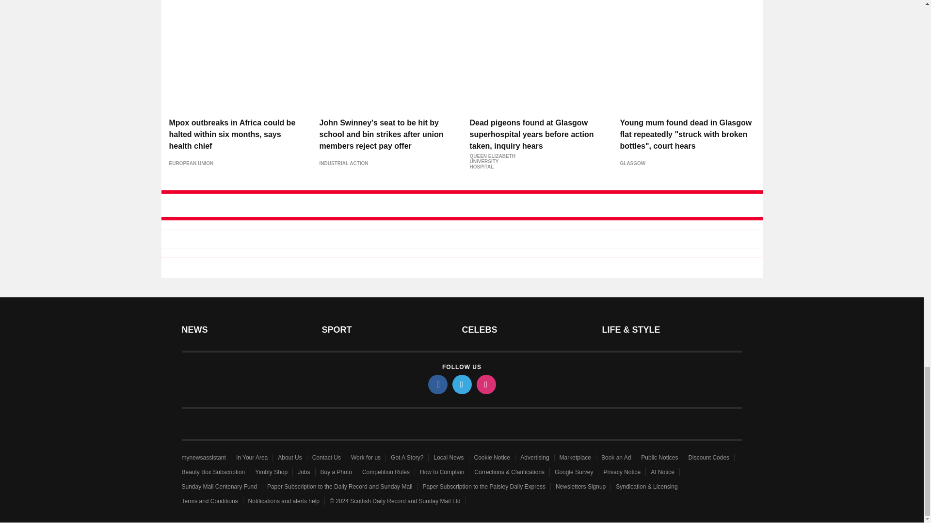  I want to click on facebook, so click(437, 385).